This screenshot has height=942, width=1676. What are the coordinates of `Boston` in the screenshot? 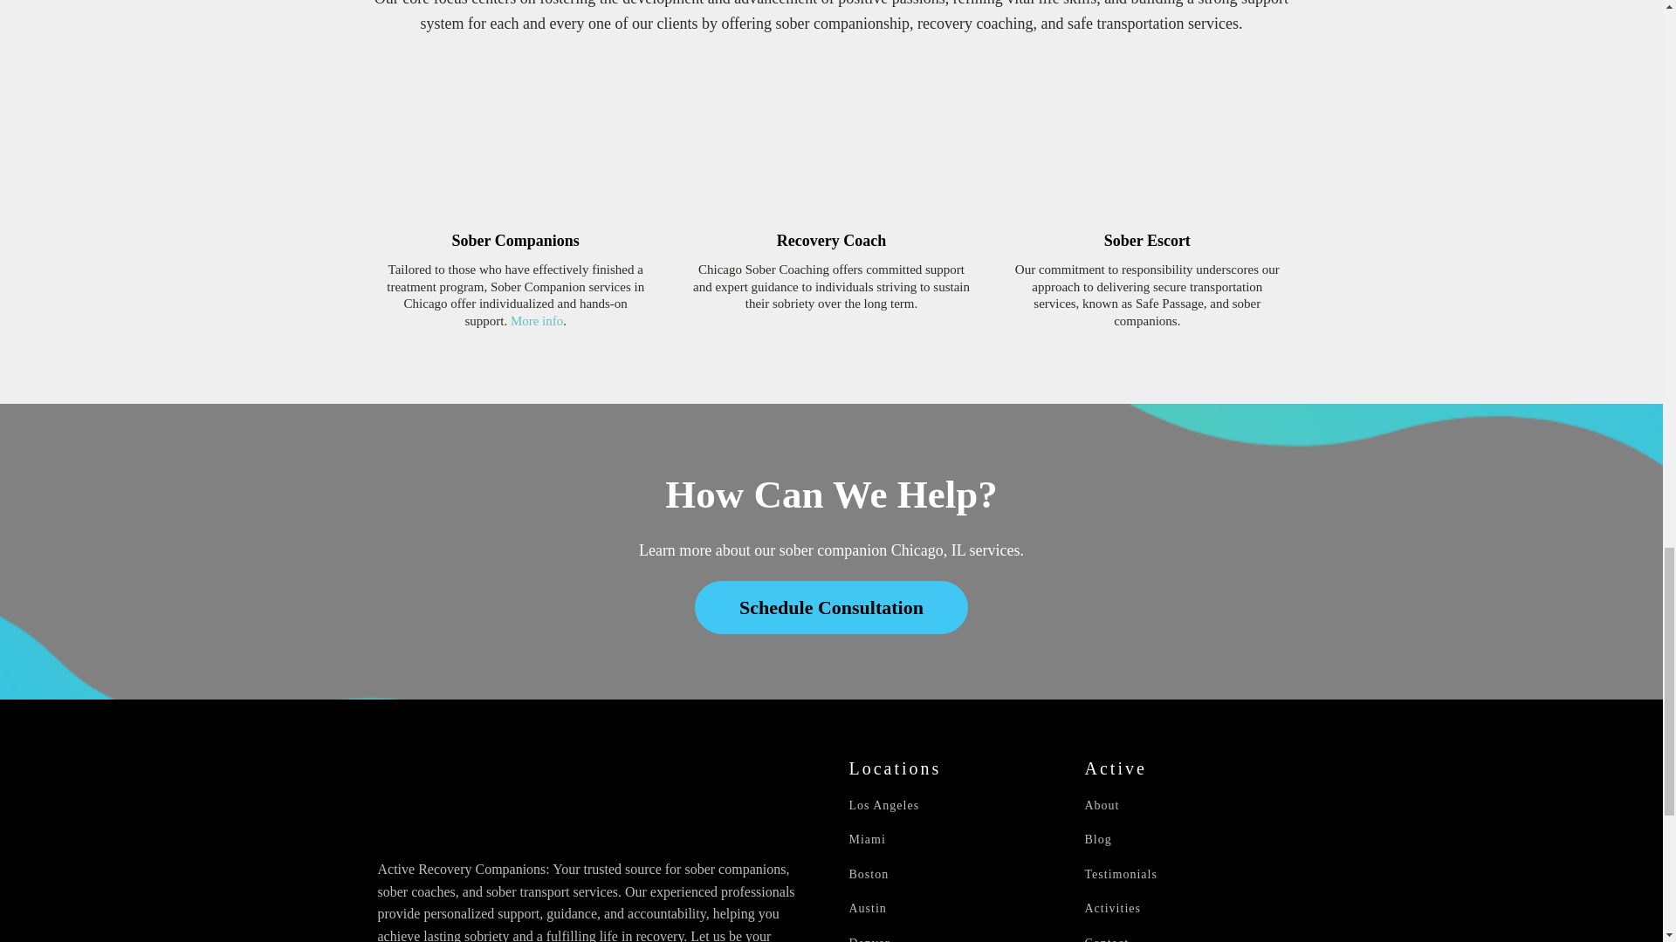 It's located at (868, 874).